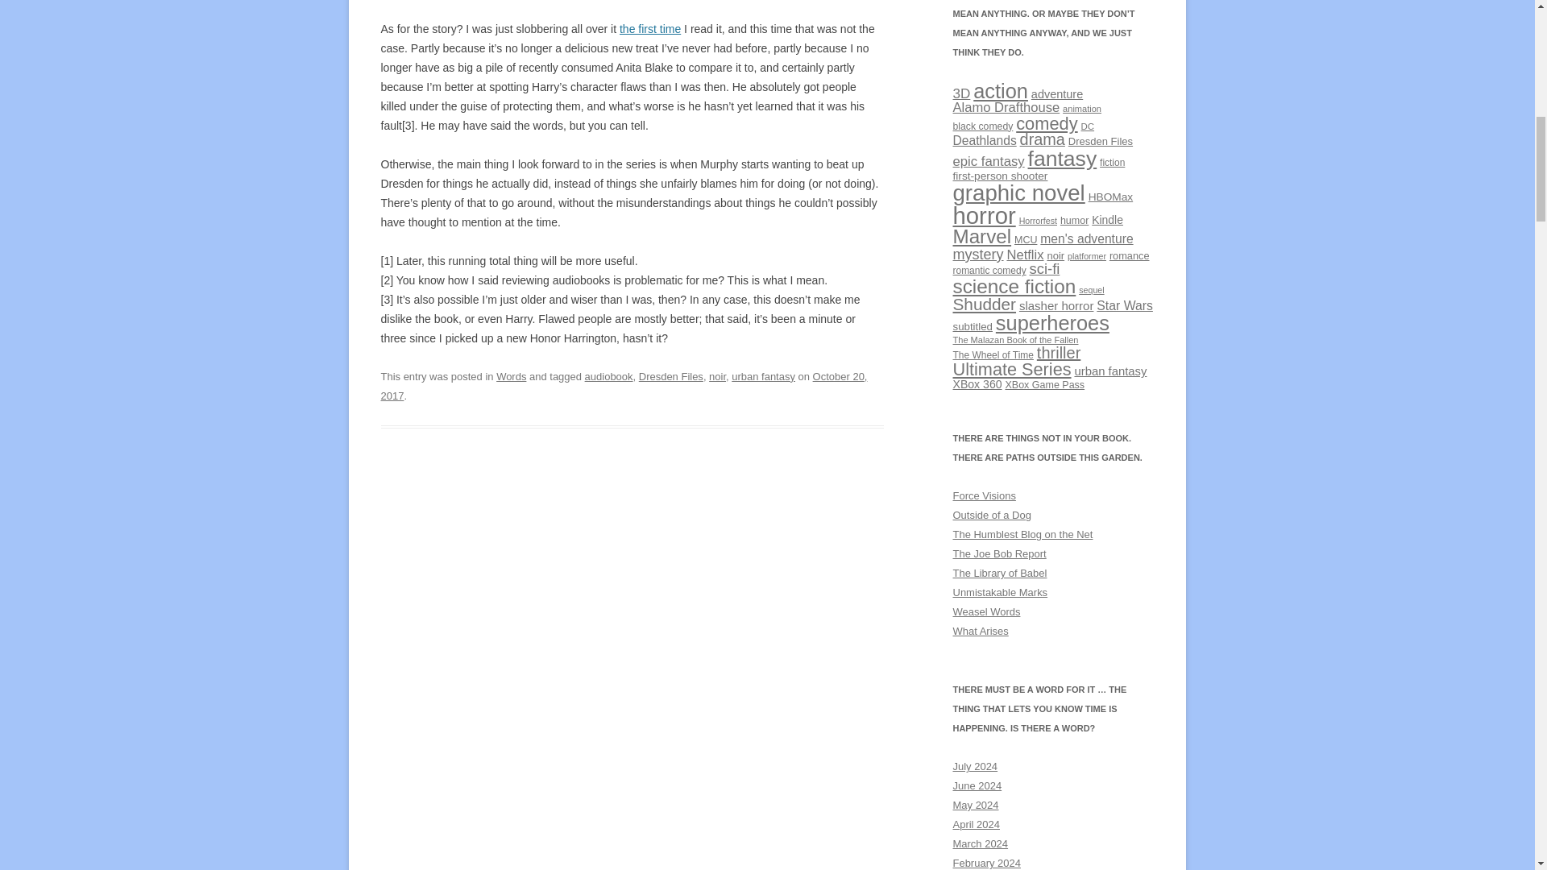 The width and height of the screenshot is (1547, 870). What do you see at coordinates (624, 386) in the screenshot?
I see `10:03 am` at bounding box center [624, 386].